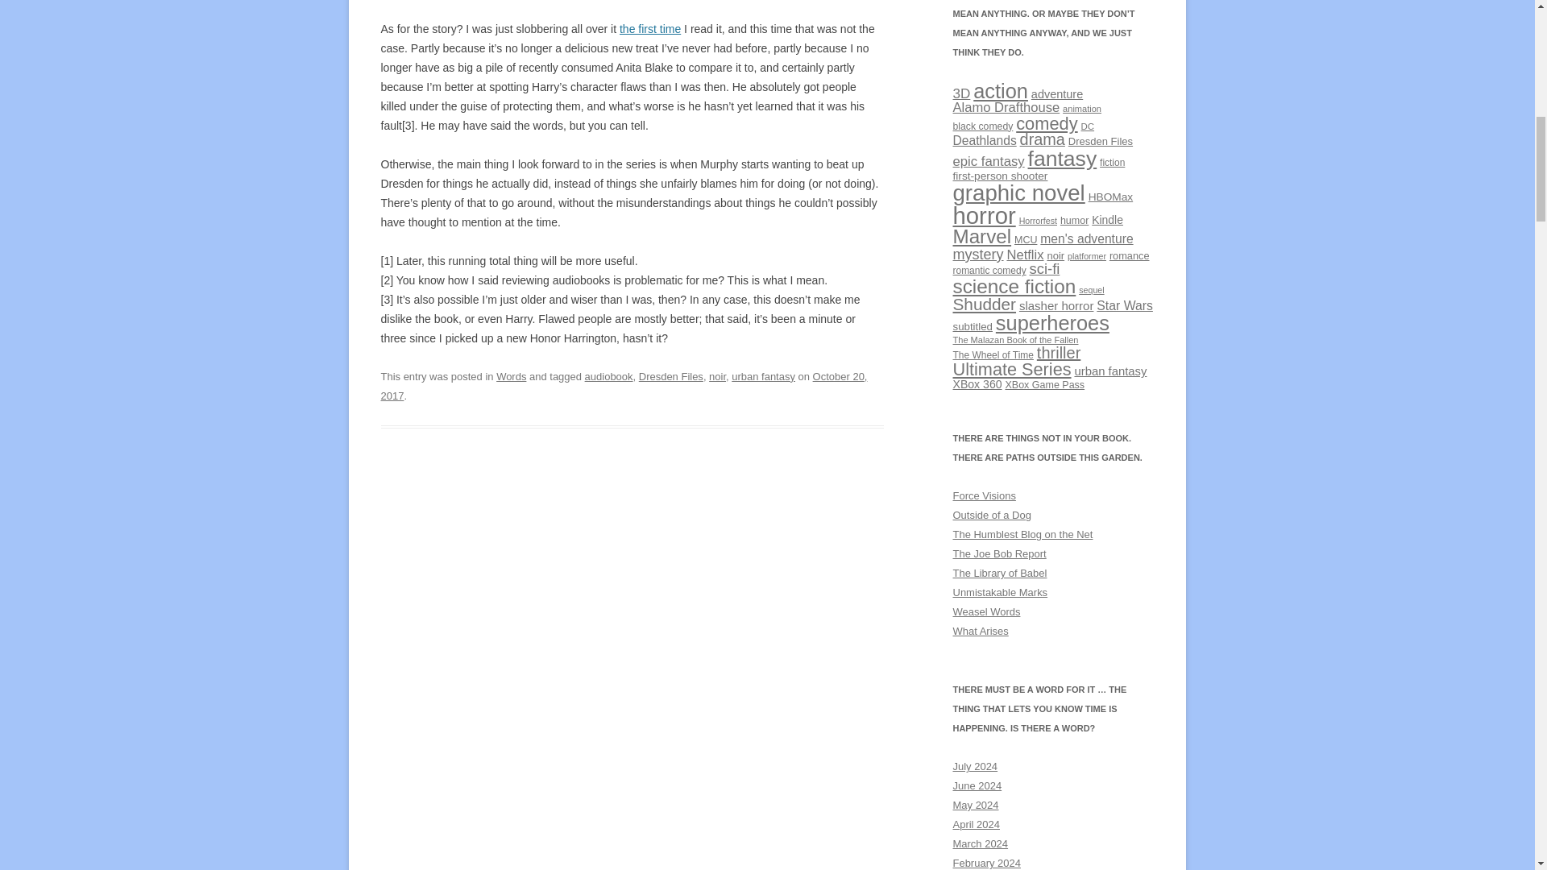 The width and height of the screenshot is (1547, 870). What do you see at coordinates (624, 386) in the screenshot?
I see `10:03 am` at bounding box center [624, 386].